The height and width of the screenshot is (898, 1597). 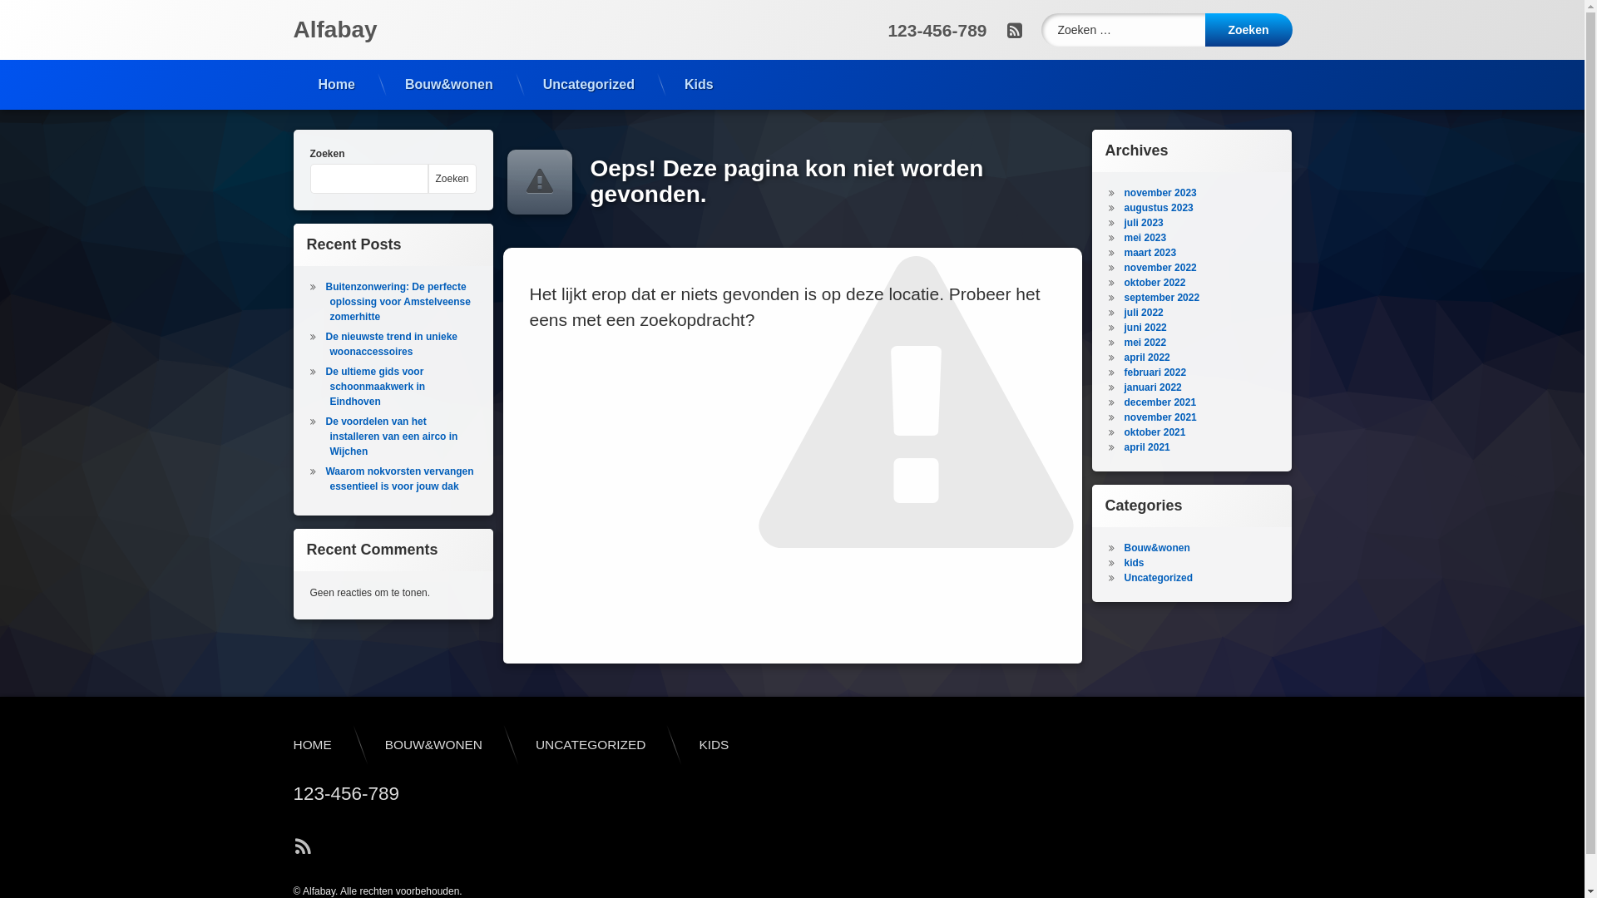 I want to click on Kids, so click(x=699, y=85).